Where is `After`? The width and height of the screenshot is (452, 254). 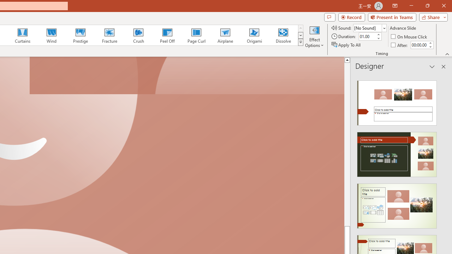
After is located at coordinates (419, 45).